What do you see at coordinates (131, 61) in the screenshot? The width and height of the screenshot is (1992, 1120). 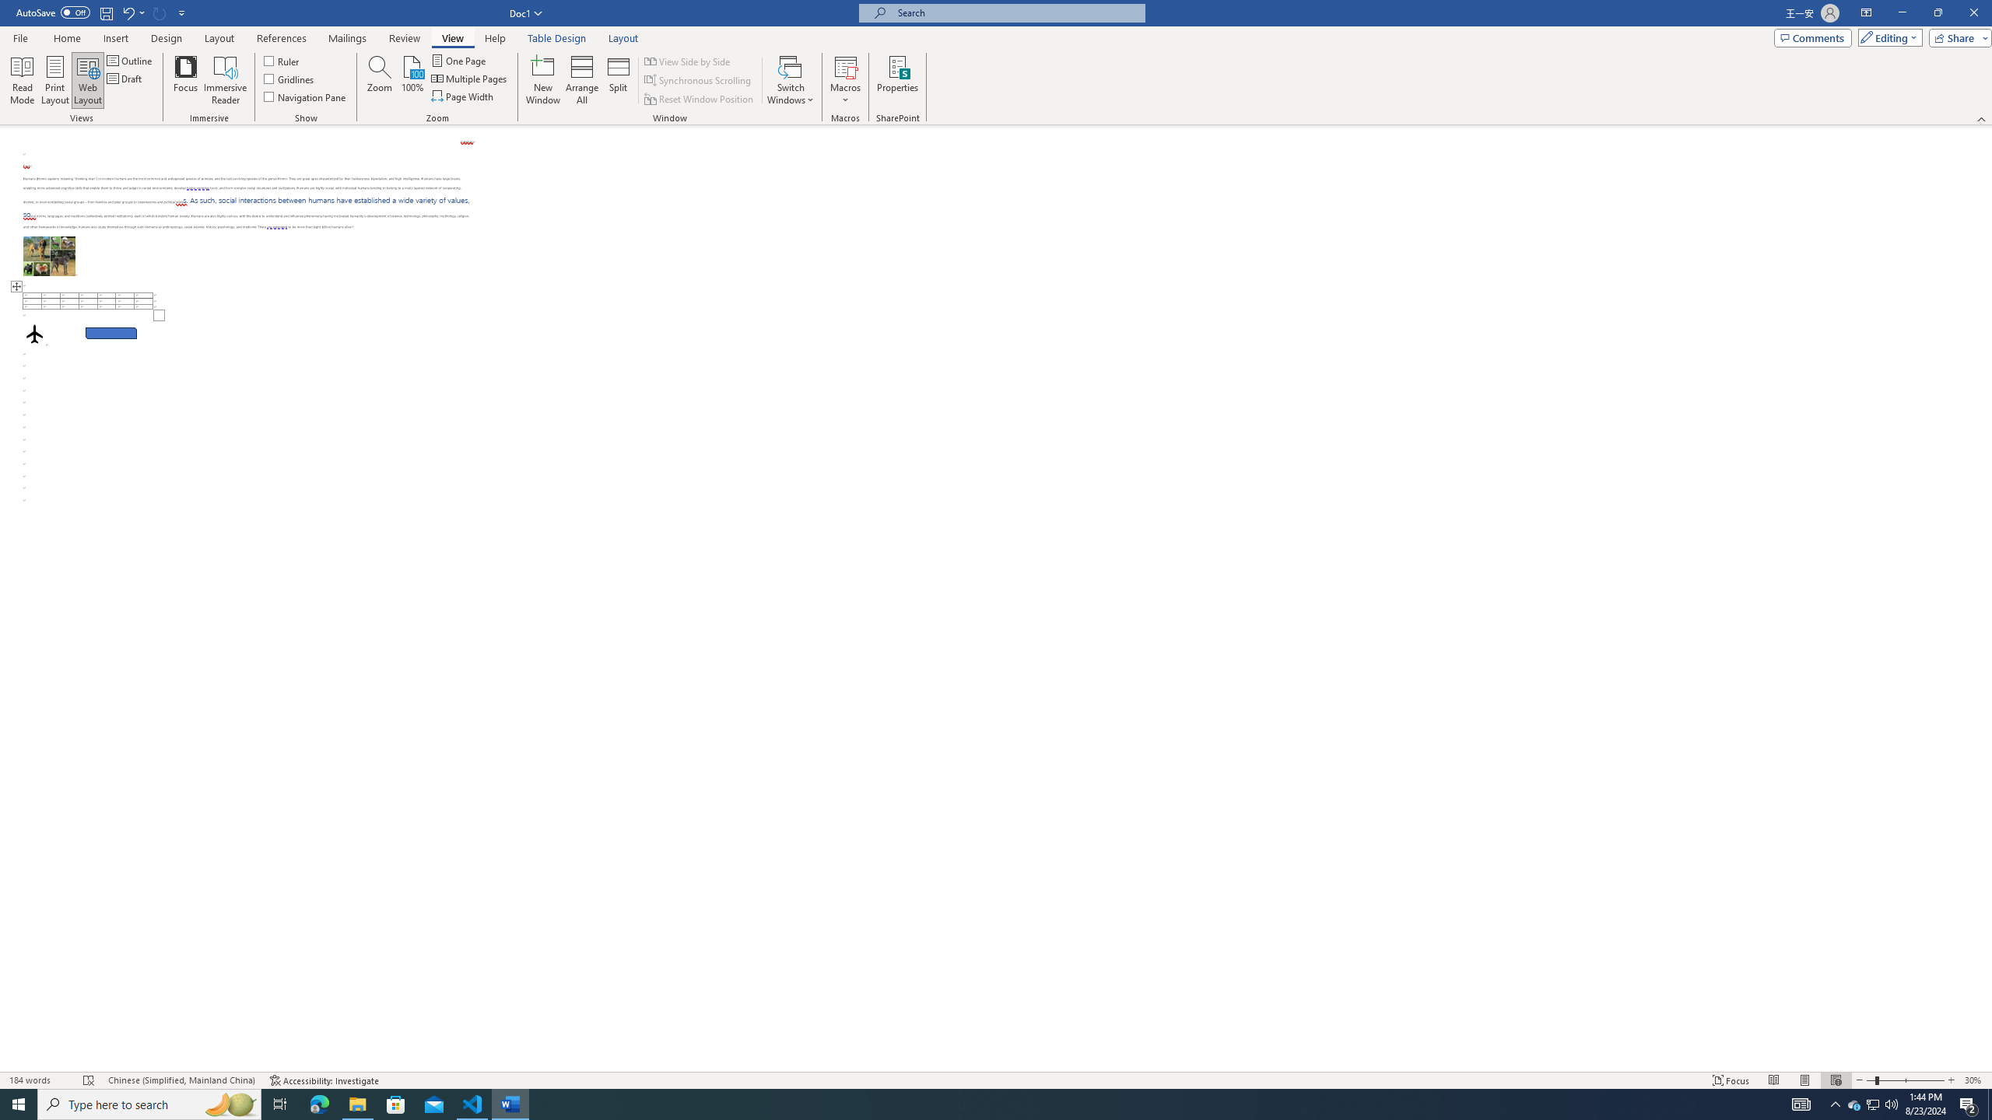 I see `Outline` at bounding box center [131, 61].